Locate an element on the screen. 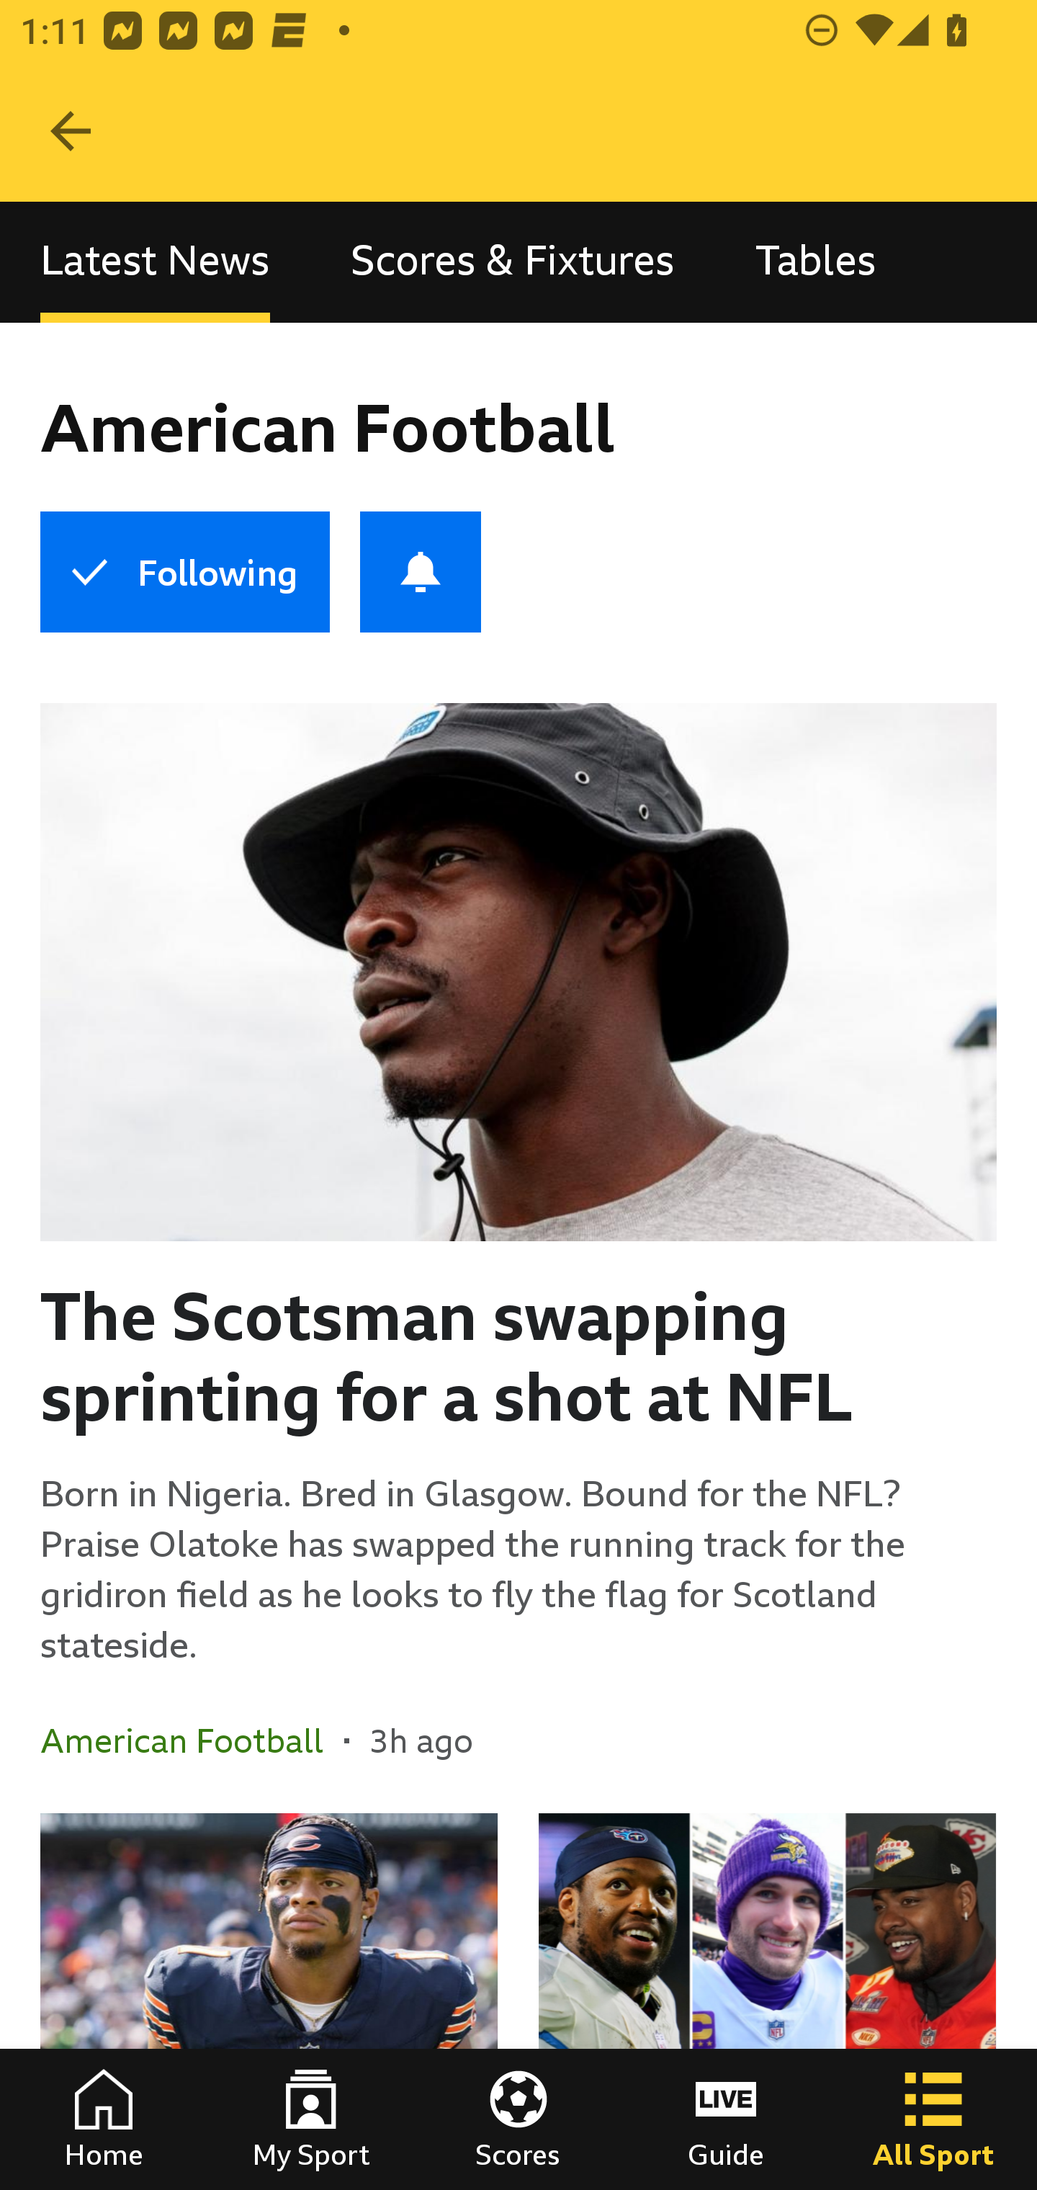 This screenshot has width=1037, height=2190. Navigate up is located at coordinates (71, 131).